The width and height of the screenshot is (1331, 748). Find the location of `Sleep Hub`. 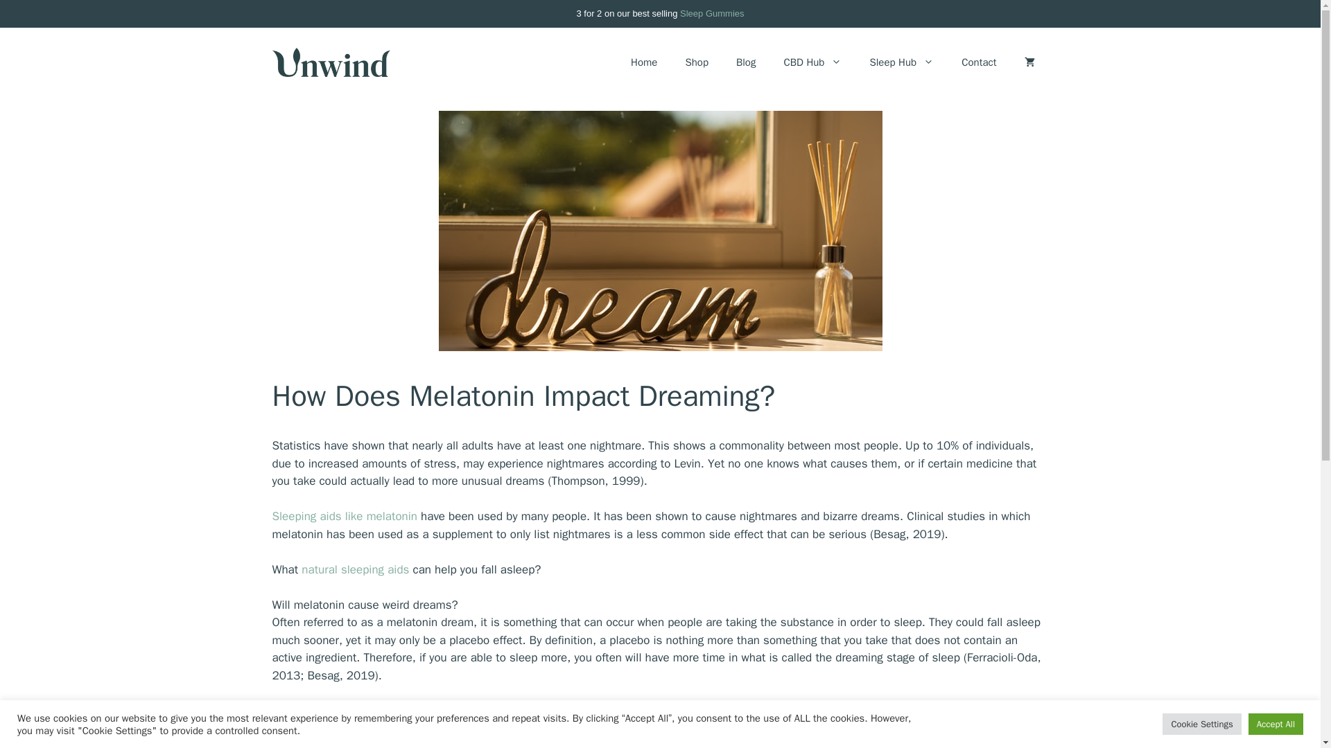

Sleep Hub is located at coordinates (901, 62).